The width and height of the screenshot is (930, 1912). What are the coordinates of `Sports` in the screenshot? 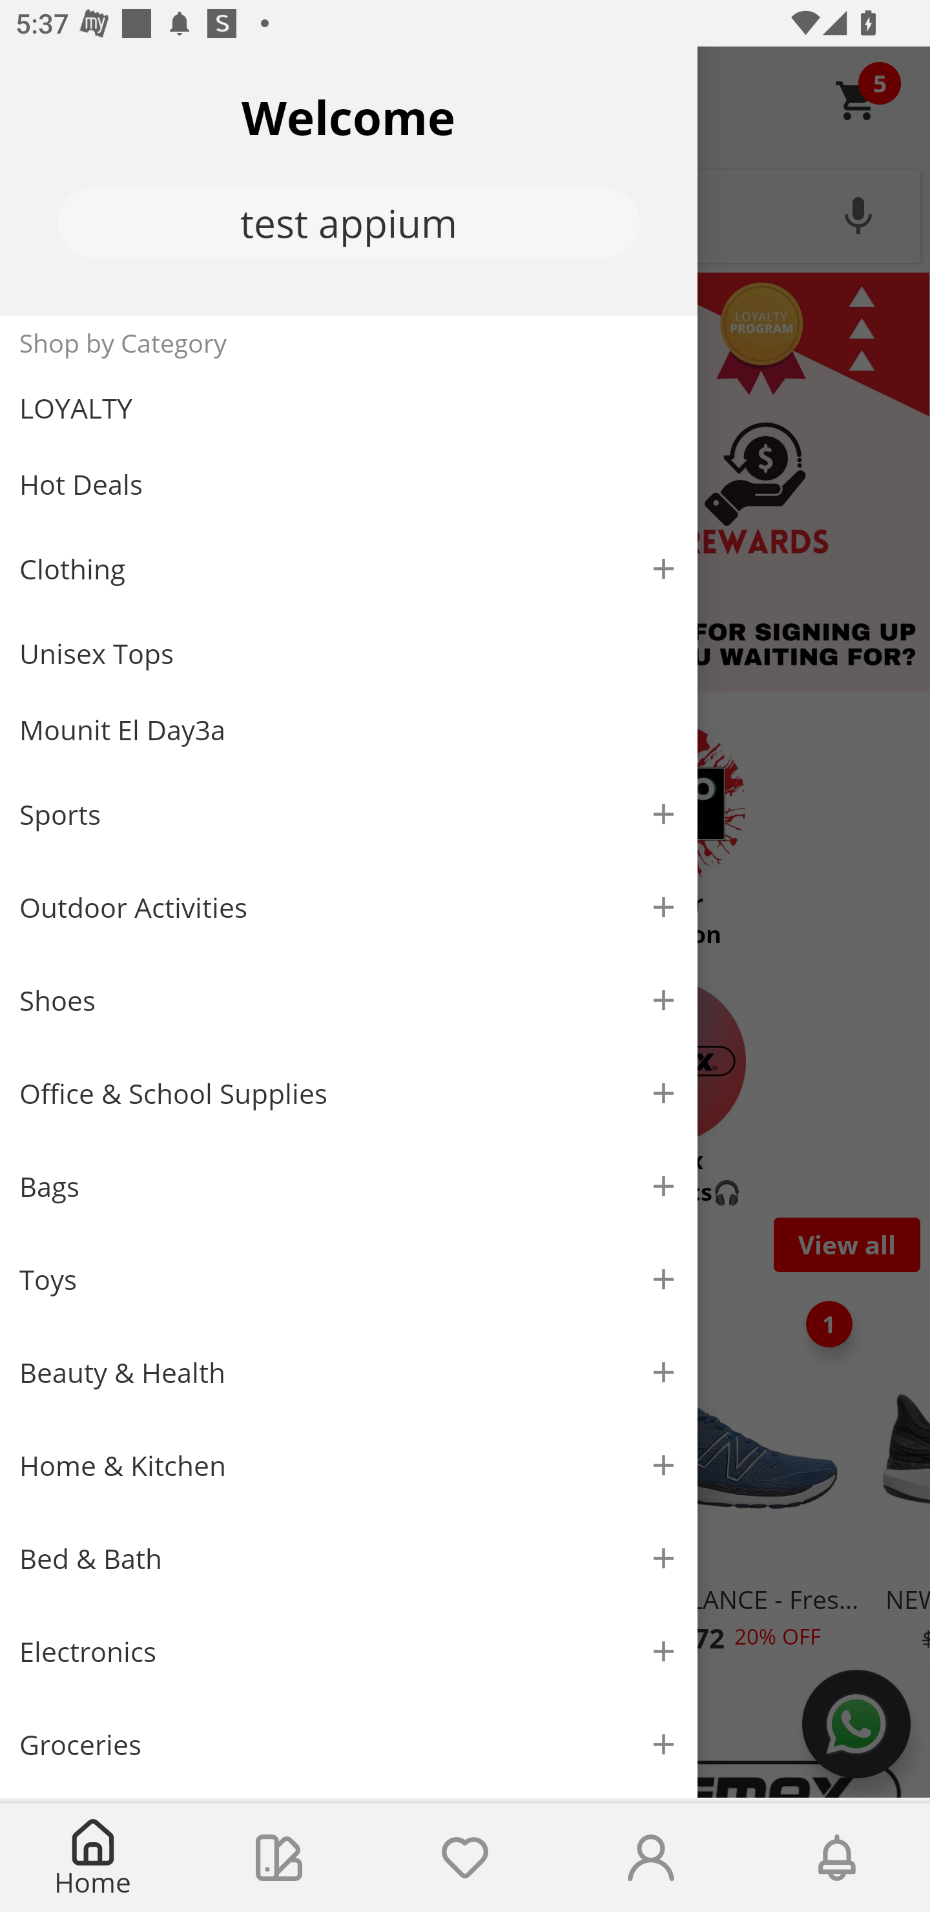 It's located at (349, 814).